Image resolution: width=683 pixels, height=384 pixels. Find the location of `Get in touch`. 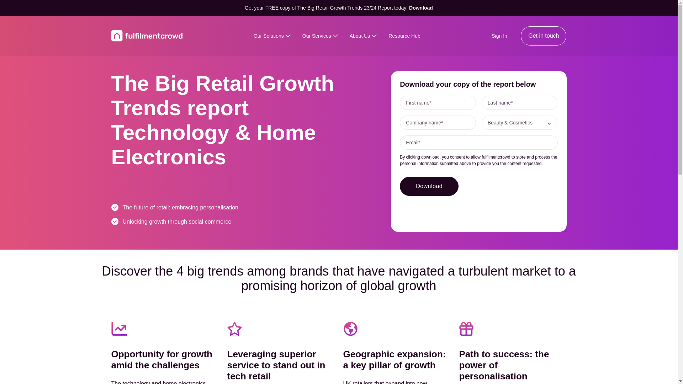

Get in touch is located at coordinates (543, 36).